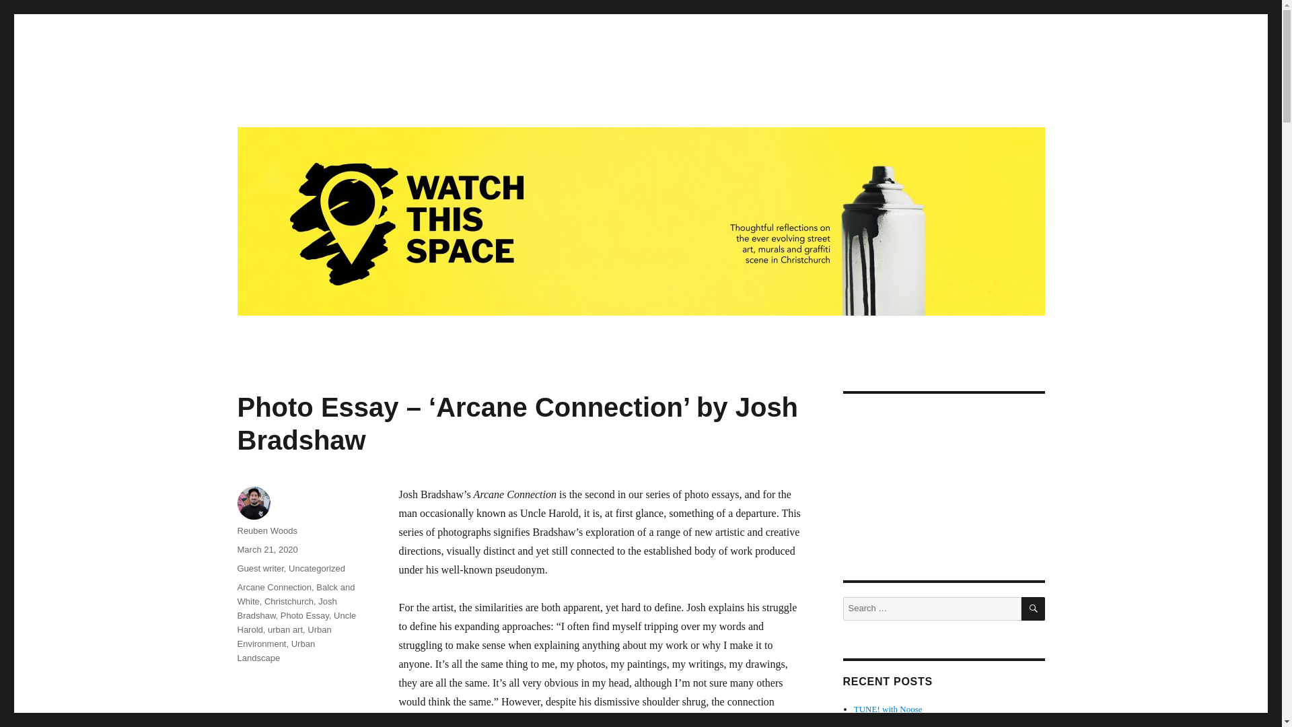 The image size is (1292, 727). Describe the element at coordinates (286, 609) in the screenshot. I see `Josh Bradshaw` at that location.